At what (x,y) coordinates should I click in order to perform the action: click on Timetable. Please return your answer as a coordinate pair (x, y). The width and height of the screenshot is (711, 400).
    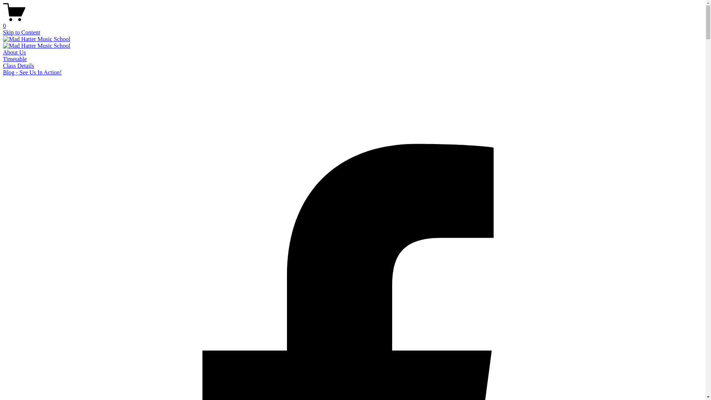
    Looking at the image, I should click on (15, 59).